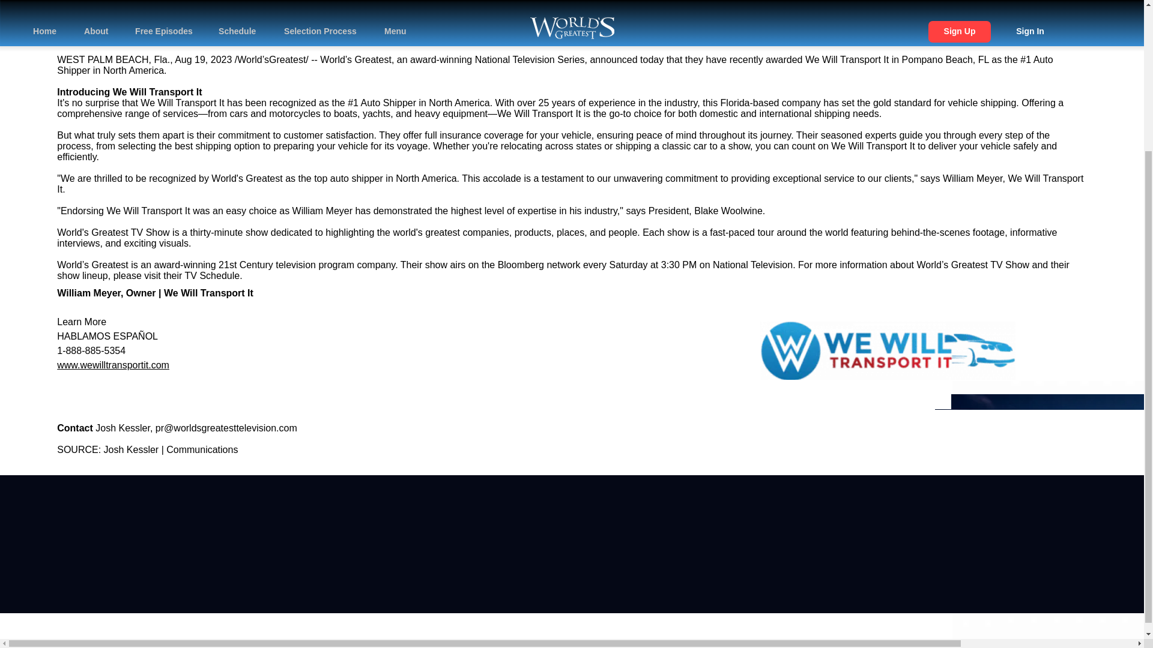 This screenshot has width=1153, height=648. What do you see at coordinates (208, 293) in the screenshot?
I see `We Will Transport It` at bounding box center [208, 293].